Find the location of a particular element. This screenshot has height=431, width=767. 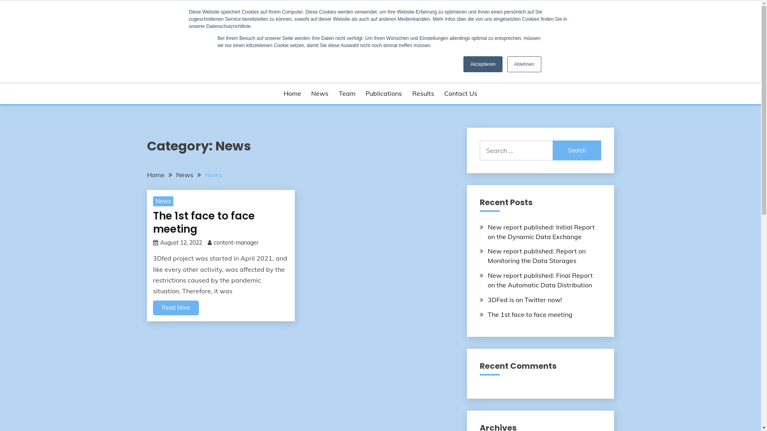

3DFed is on Twitter now! is located at coordinates (525, 300).